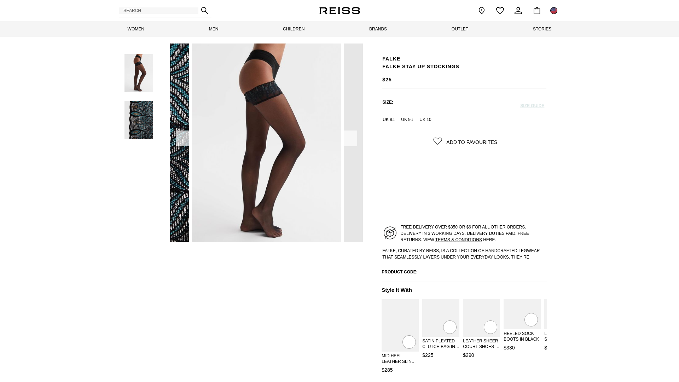 The width and height of the screenshot is (679, 382). I want to click on UK 10.5 - 11, so click(425, 120).